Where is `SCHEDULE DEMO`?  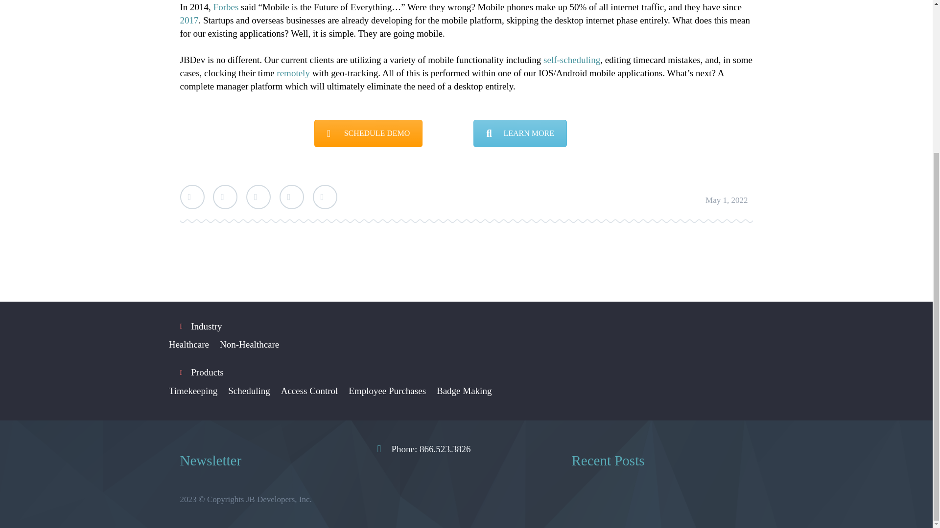 SCHEDULE DEMO is located at coordinates (368, 133).